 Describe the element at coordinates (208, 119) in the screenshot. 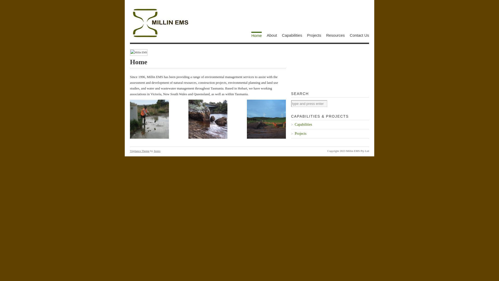

I see `rocks1` at that location.